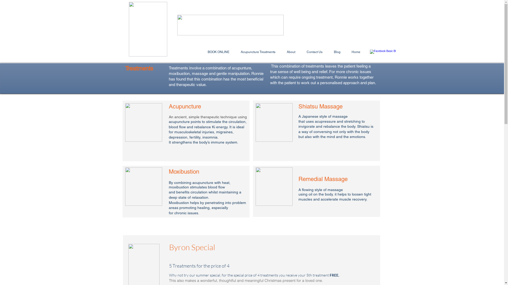 This screenshot has width=508, height=285. I want to click on ki_symbol_indigo_smll.png, so click(148, 29).